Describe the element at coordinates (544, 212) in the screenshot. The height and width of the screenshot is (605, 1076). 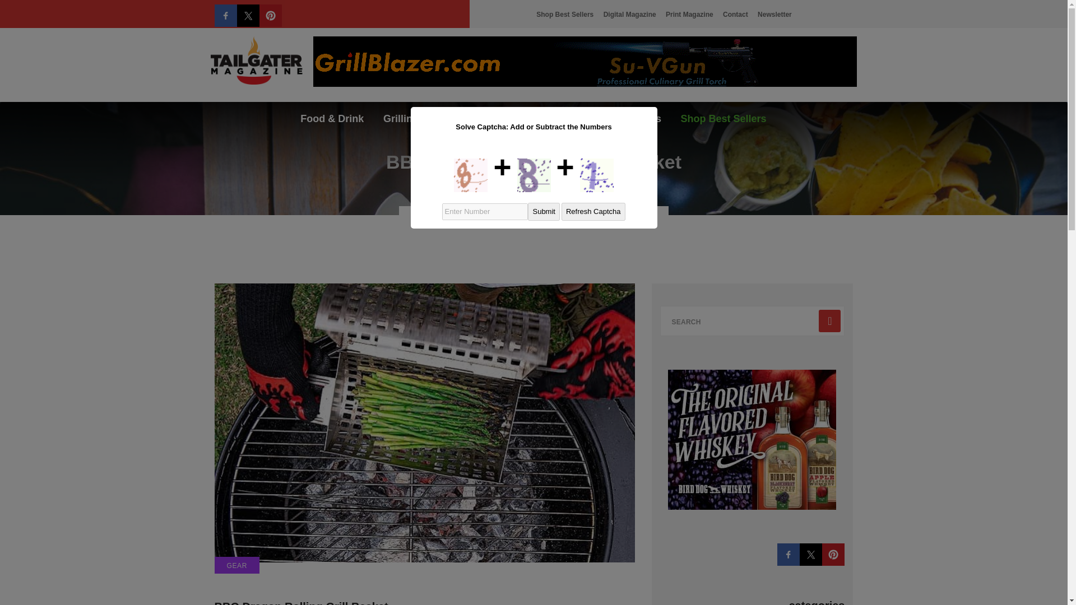
I see `Submit` at that location.